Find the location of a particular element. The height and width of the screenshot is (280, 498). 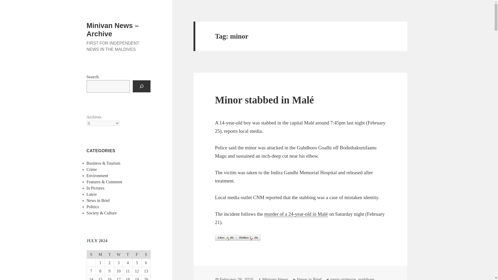

February 26, 2015 is located at coordinates (237, 279).